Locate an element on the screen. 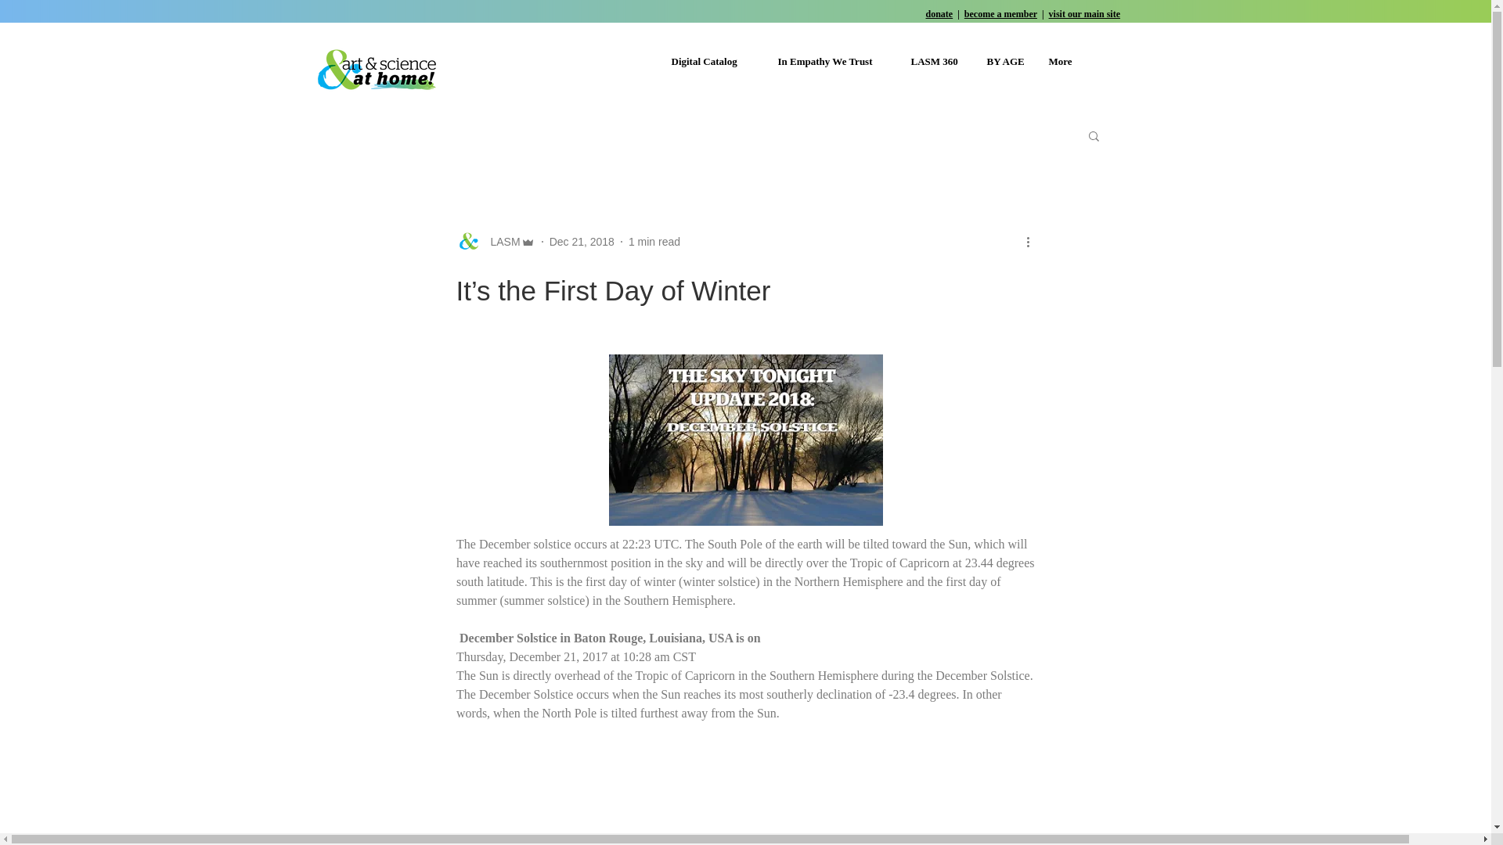 This screenshot has height=845, width=1503. Dec 21, 2018 is located at coordinates (582, 241).